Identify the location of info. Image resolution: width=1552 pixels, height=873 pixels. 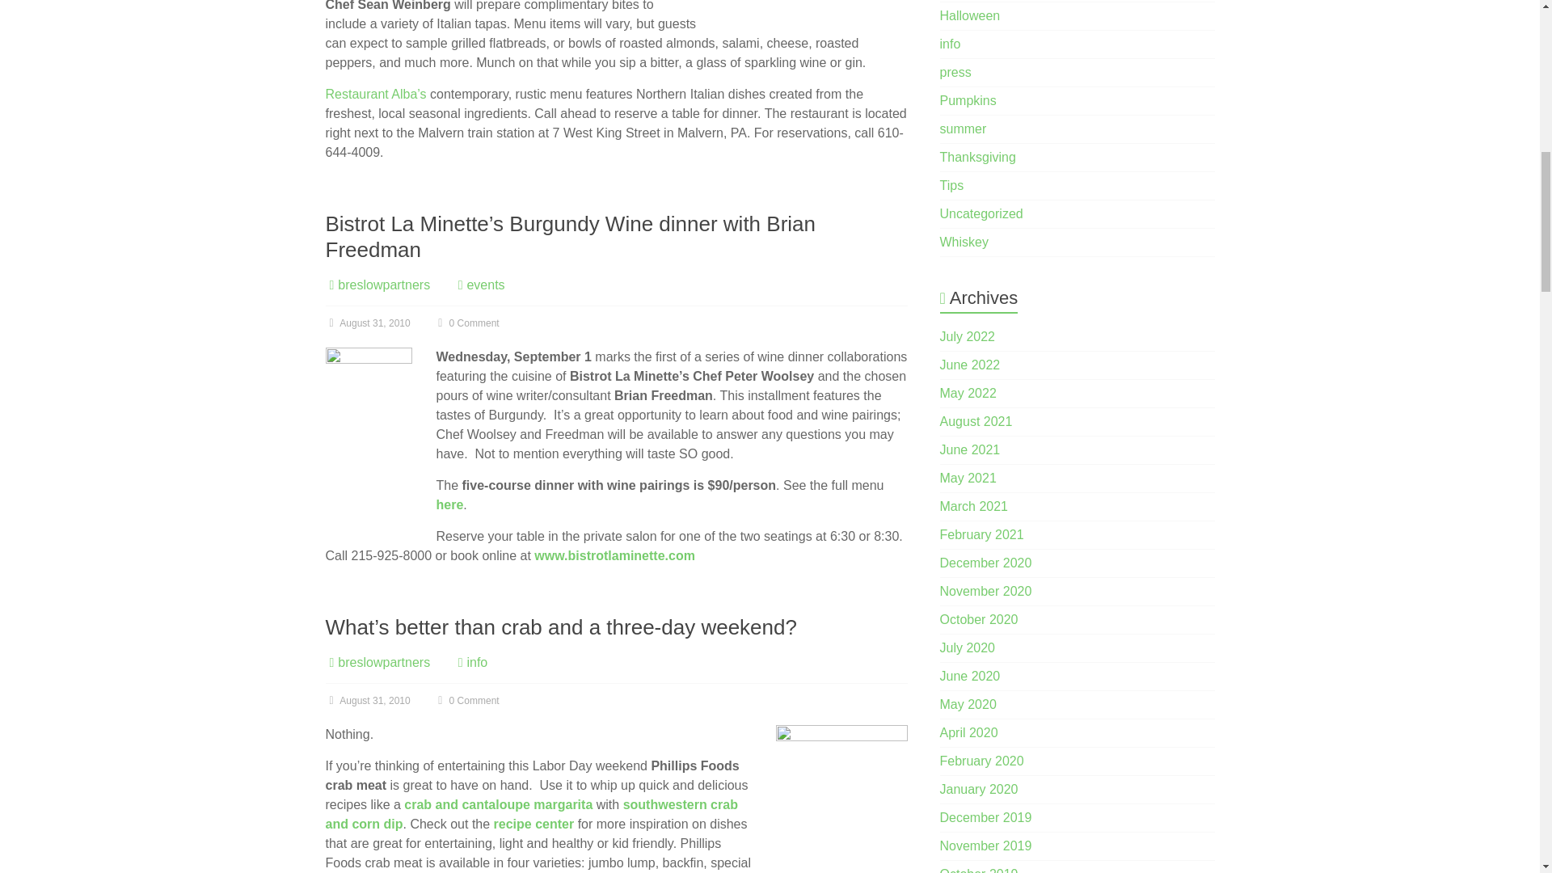
(477, 663).